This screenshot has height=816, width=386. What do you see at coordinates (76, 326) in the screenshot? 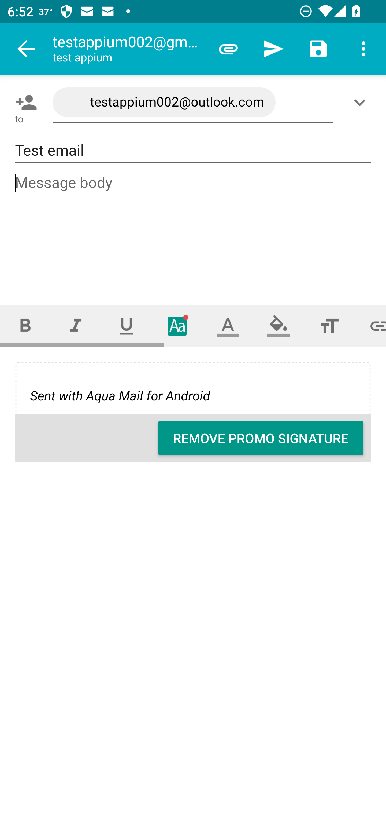
I see `Italic` at bounding box center [76, 326].